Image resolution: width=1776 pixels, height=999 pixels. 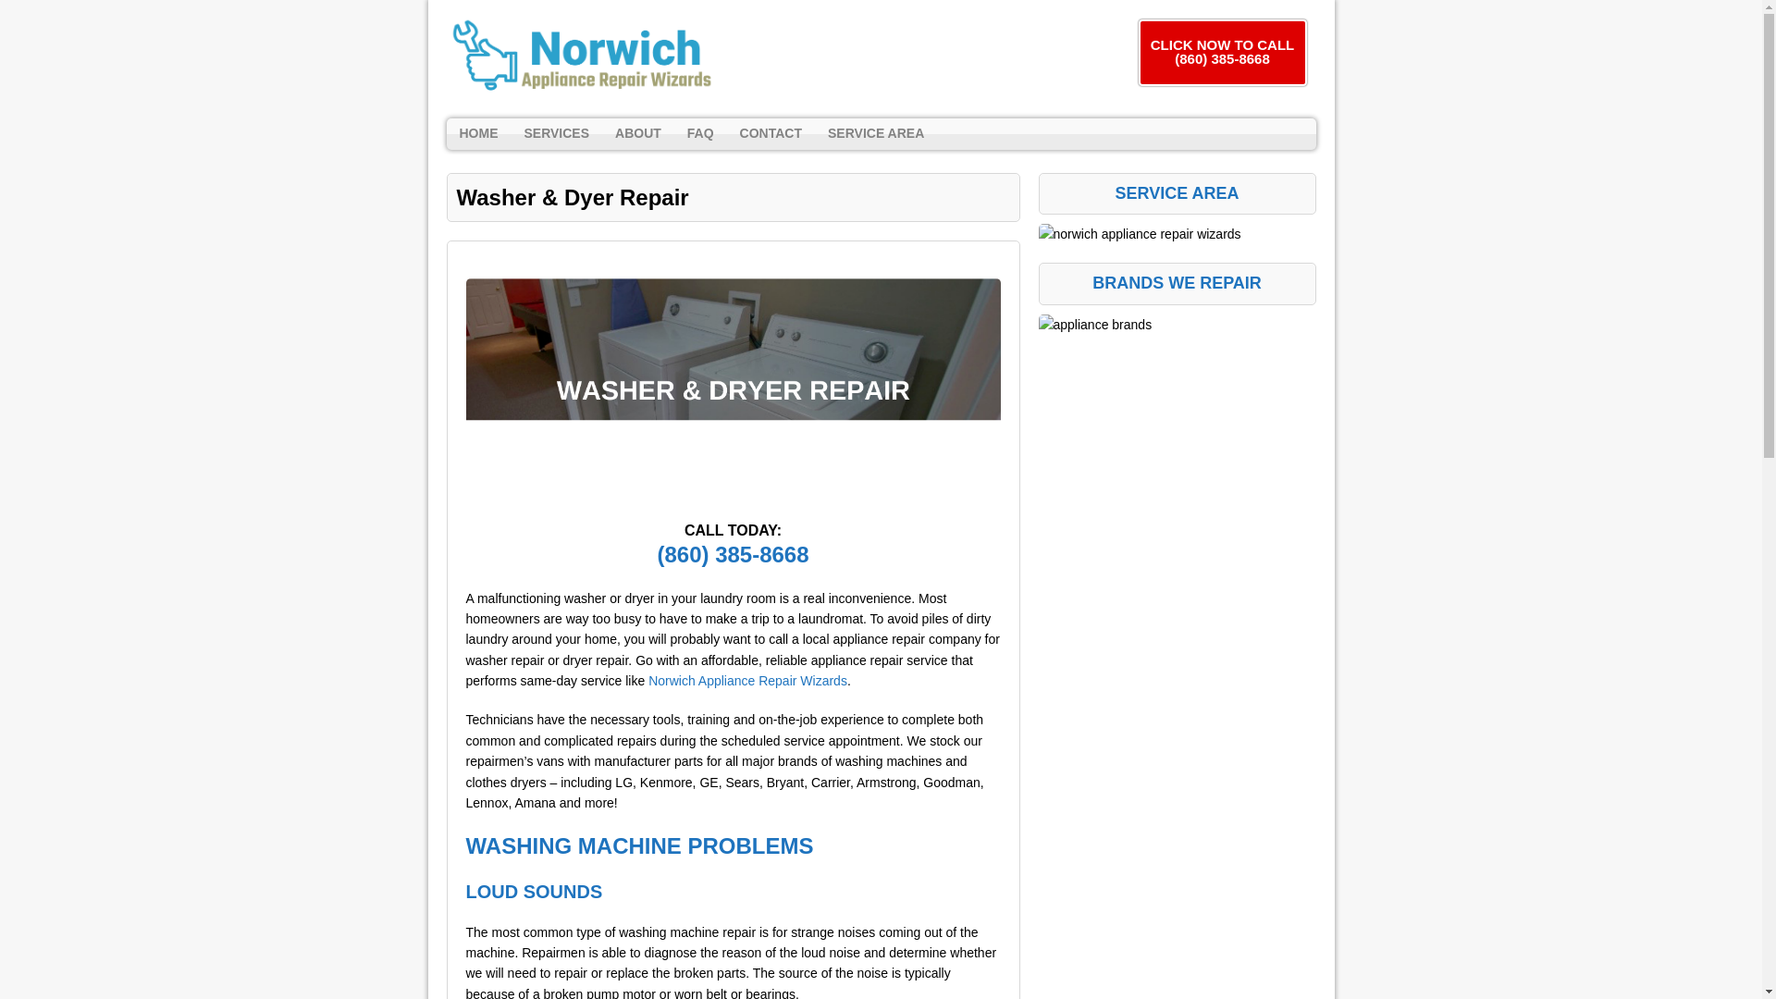 What do you see at coordinates (700, 134) in the screenshot?
I see `FAQ` at bounding box center [700, 134].